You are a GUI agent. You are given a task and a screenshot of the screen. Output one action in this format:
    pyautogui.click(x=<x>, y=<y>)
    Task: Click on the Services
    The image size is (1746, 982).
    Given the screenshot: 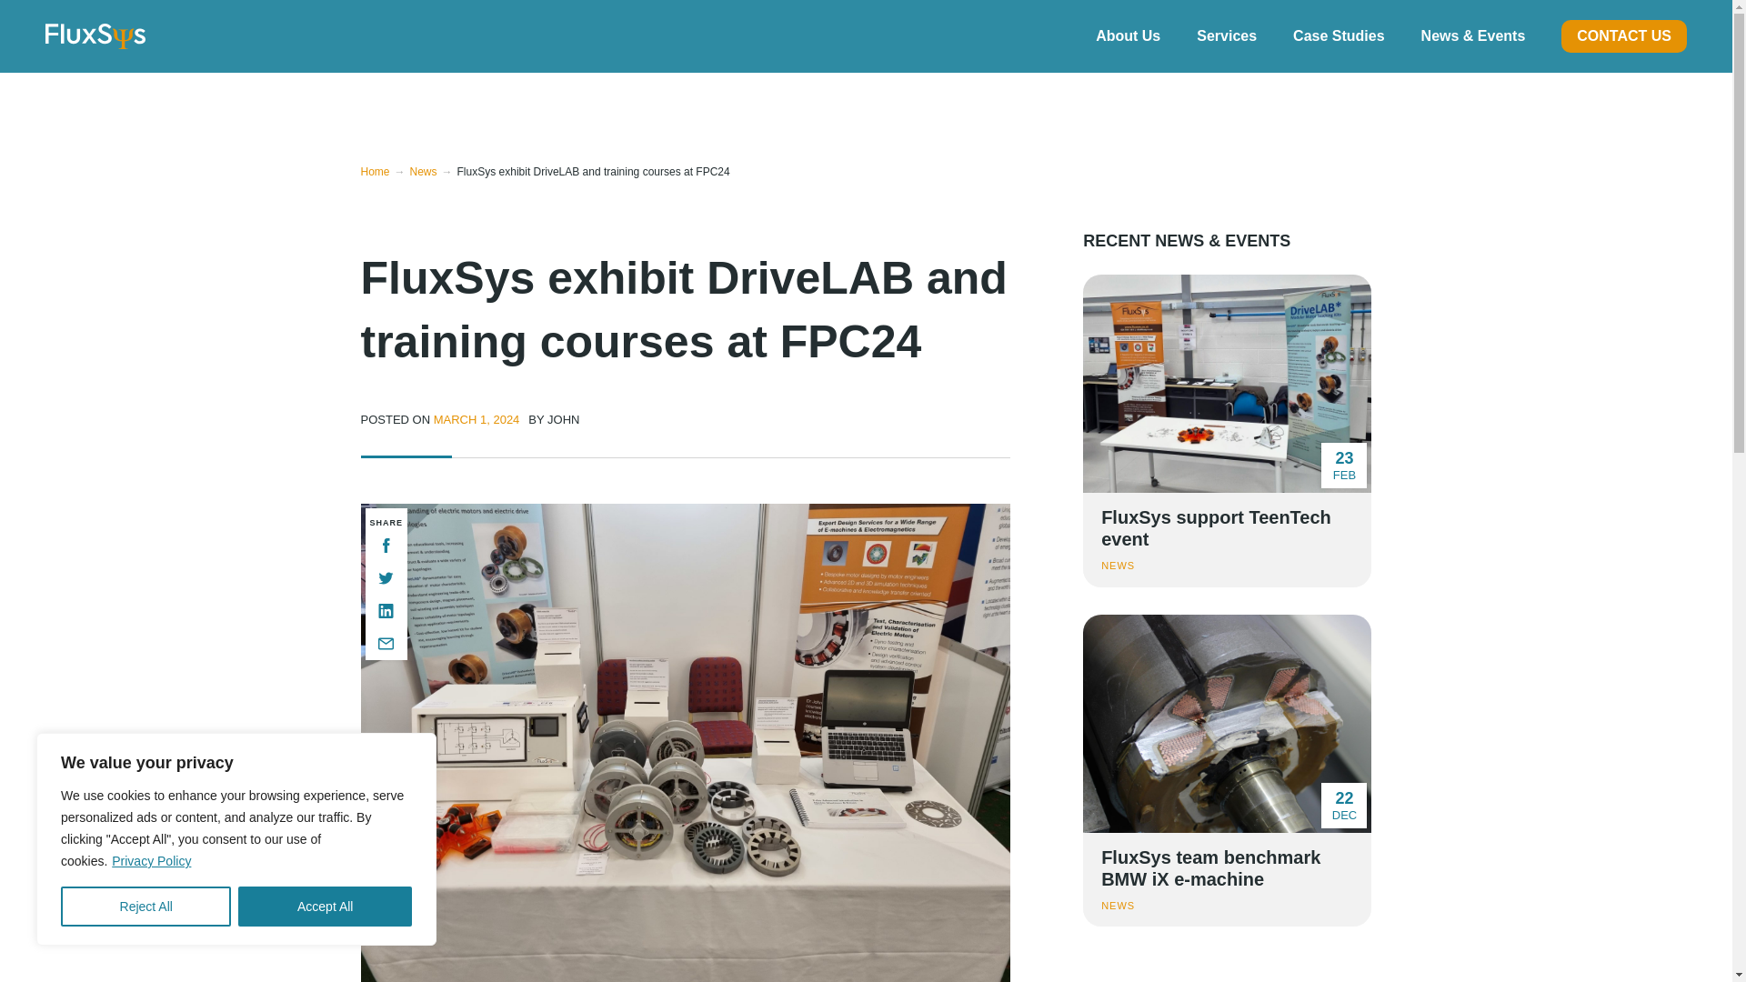 What is the action you would take?
    pyautogui.click(x=1226, y=36)
    